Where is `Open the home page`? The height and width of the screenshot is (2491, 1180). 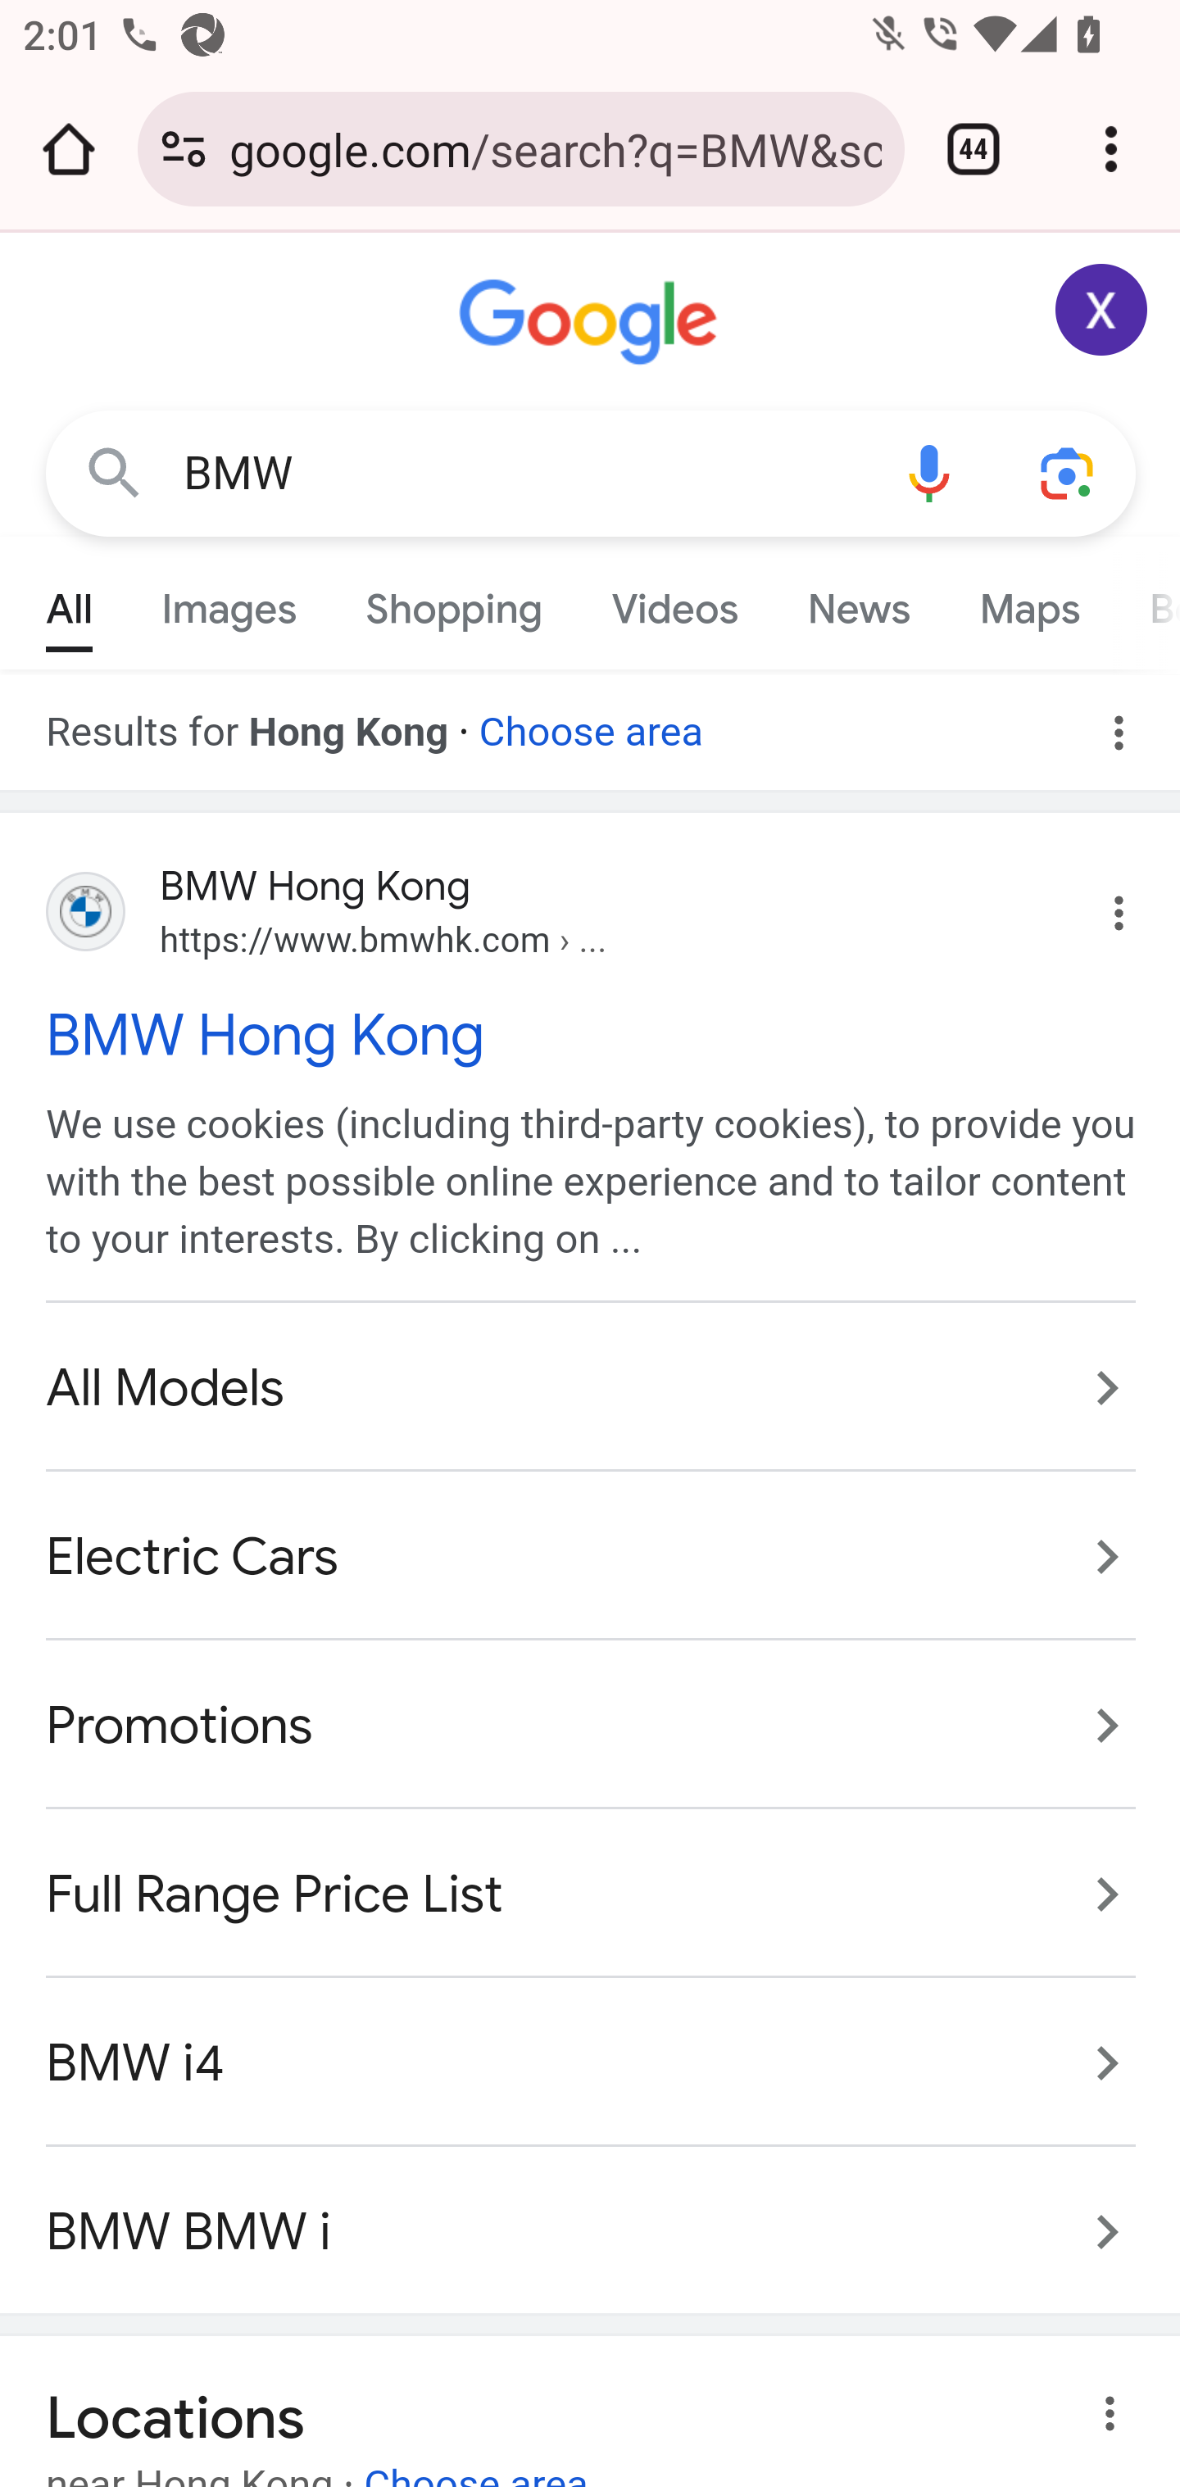
Open the home page is located at coordinates (69, 149).